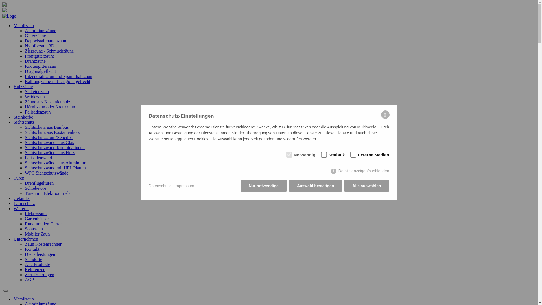  I want to click on Unternehmen, so click(26, 239).